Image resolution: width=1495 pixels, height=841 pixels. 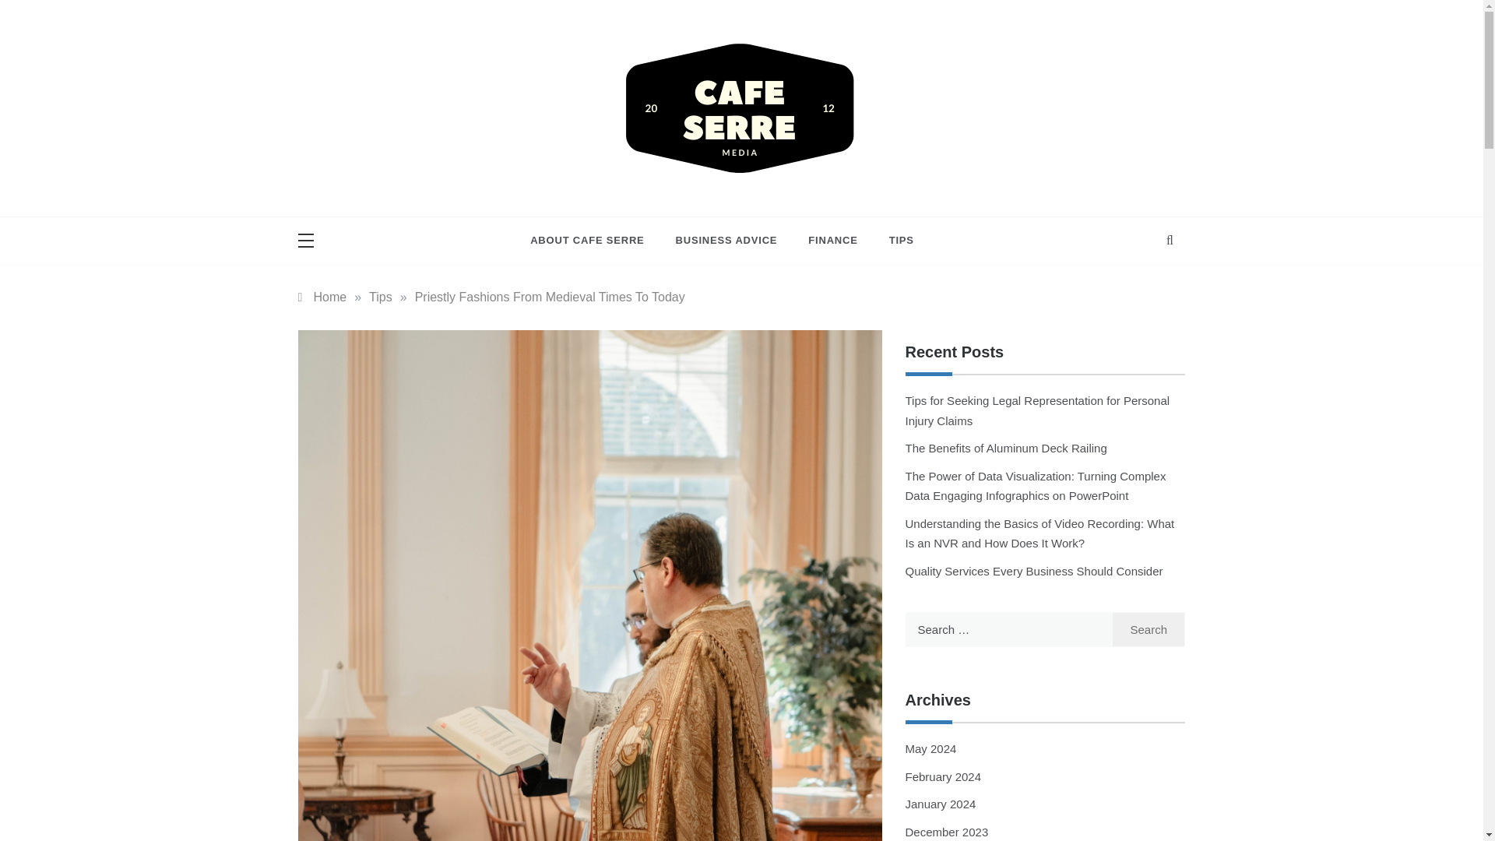 What do you see at coordinates (1149, 629) in the screenshot?
I see `Search` at bounding box center [1149, 629].